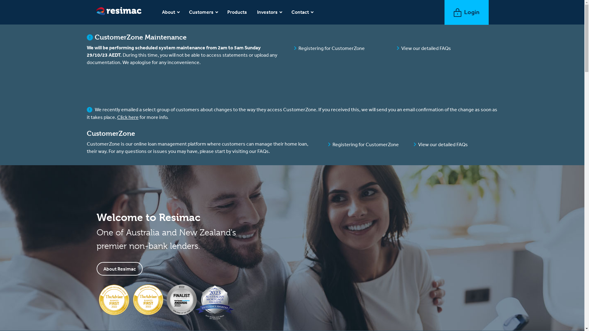 The image size is (589, 331). I want to click on Click here, so click(128, 117).